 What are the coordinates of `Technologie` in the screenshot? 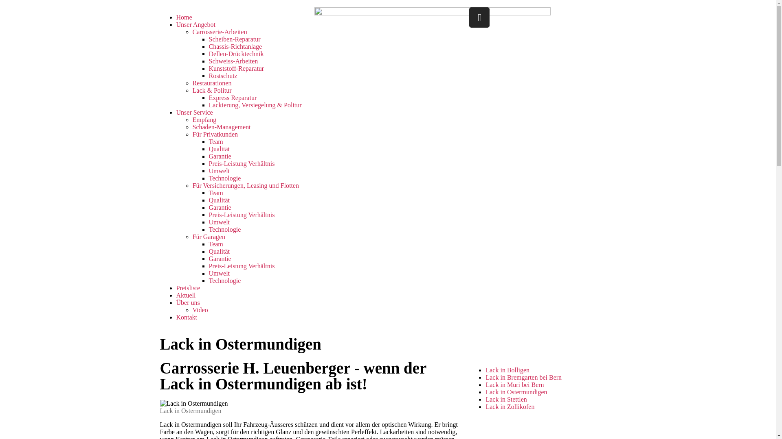 It's located at (225, 178).